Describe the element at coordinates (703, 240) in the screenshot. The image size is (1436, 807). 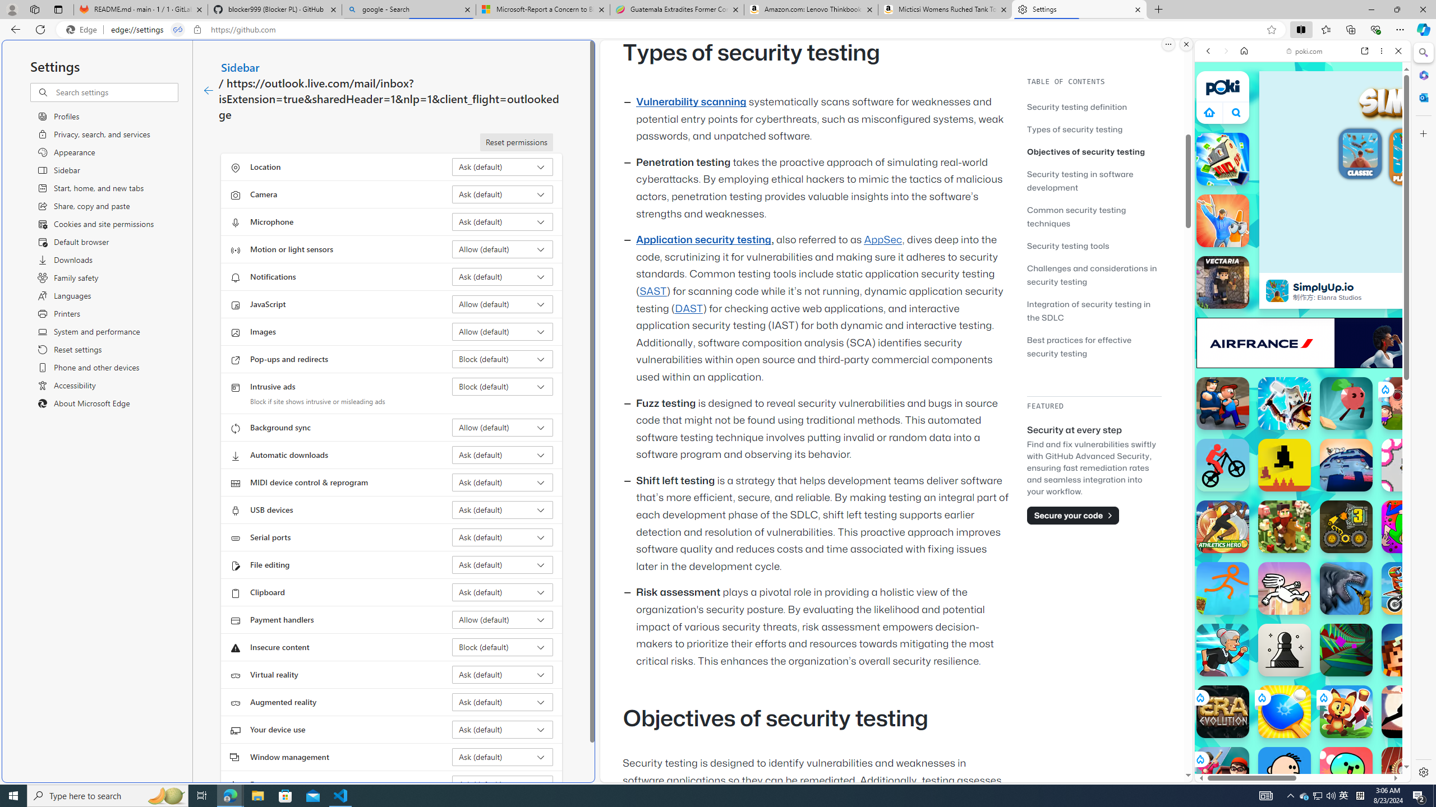
I see `Application security testing` at that location.